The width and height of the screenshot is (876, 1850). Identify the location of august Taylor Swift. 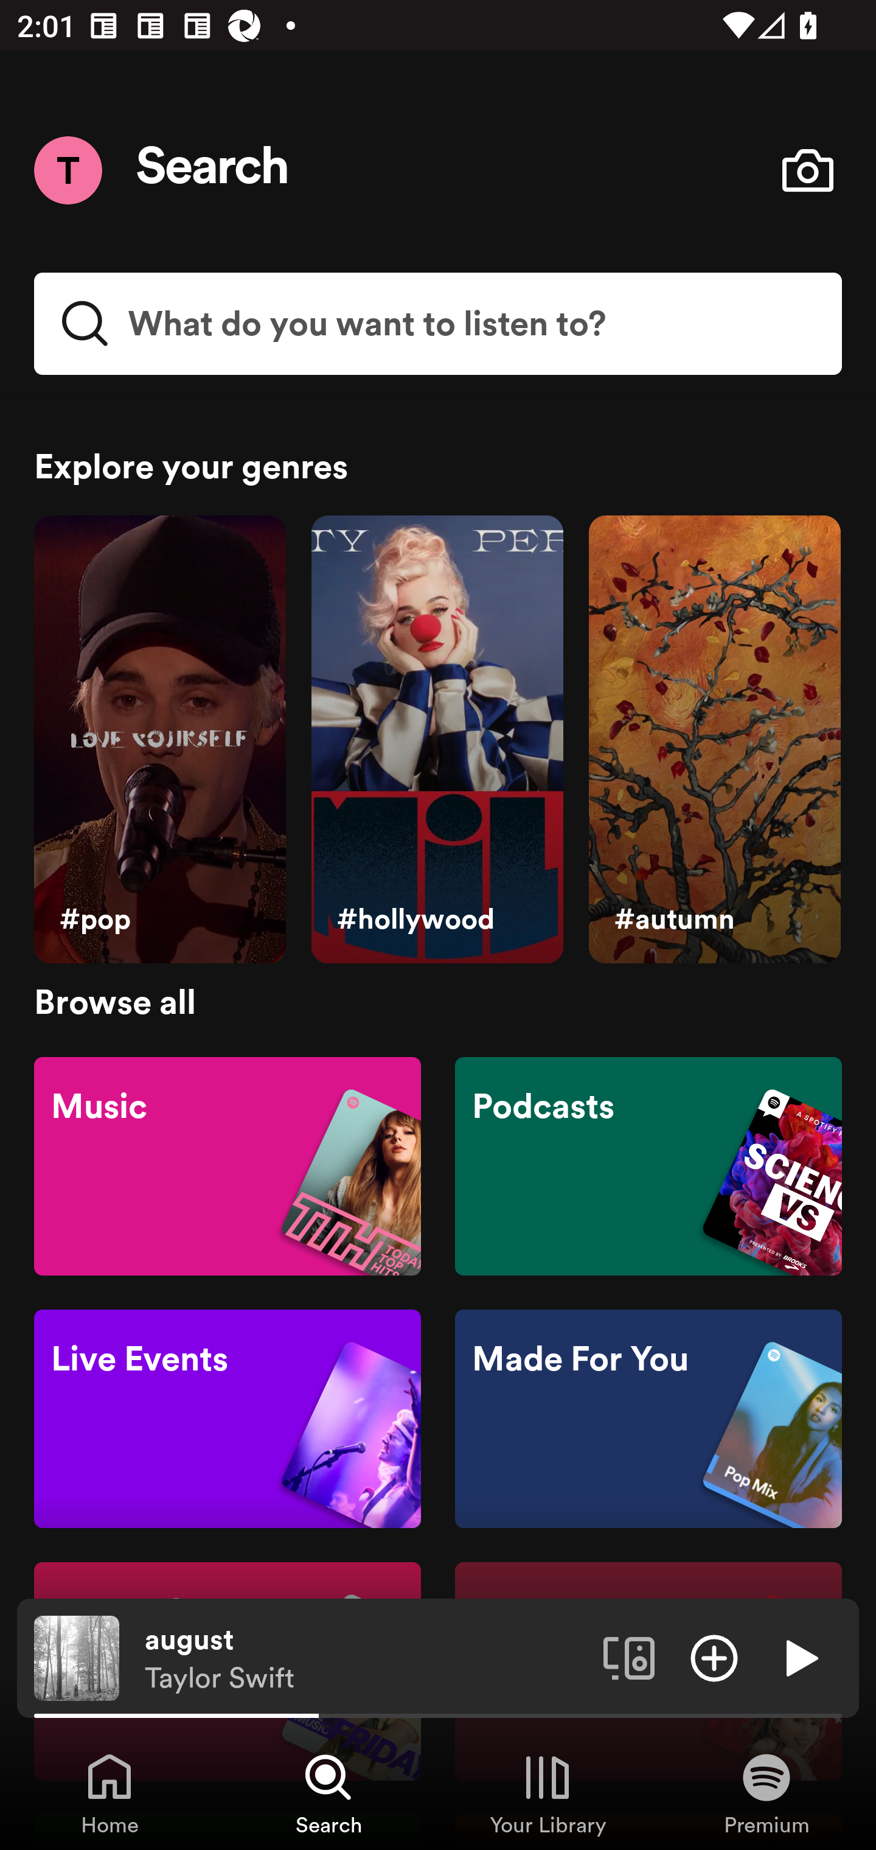
(365, 1658).